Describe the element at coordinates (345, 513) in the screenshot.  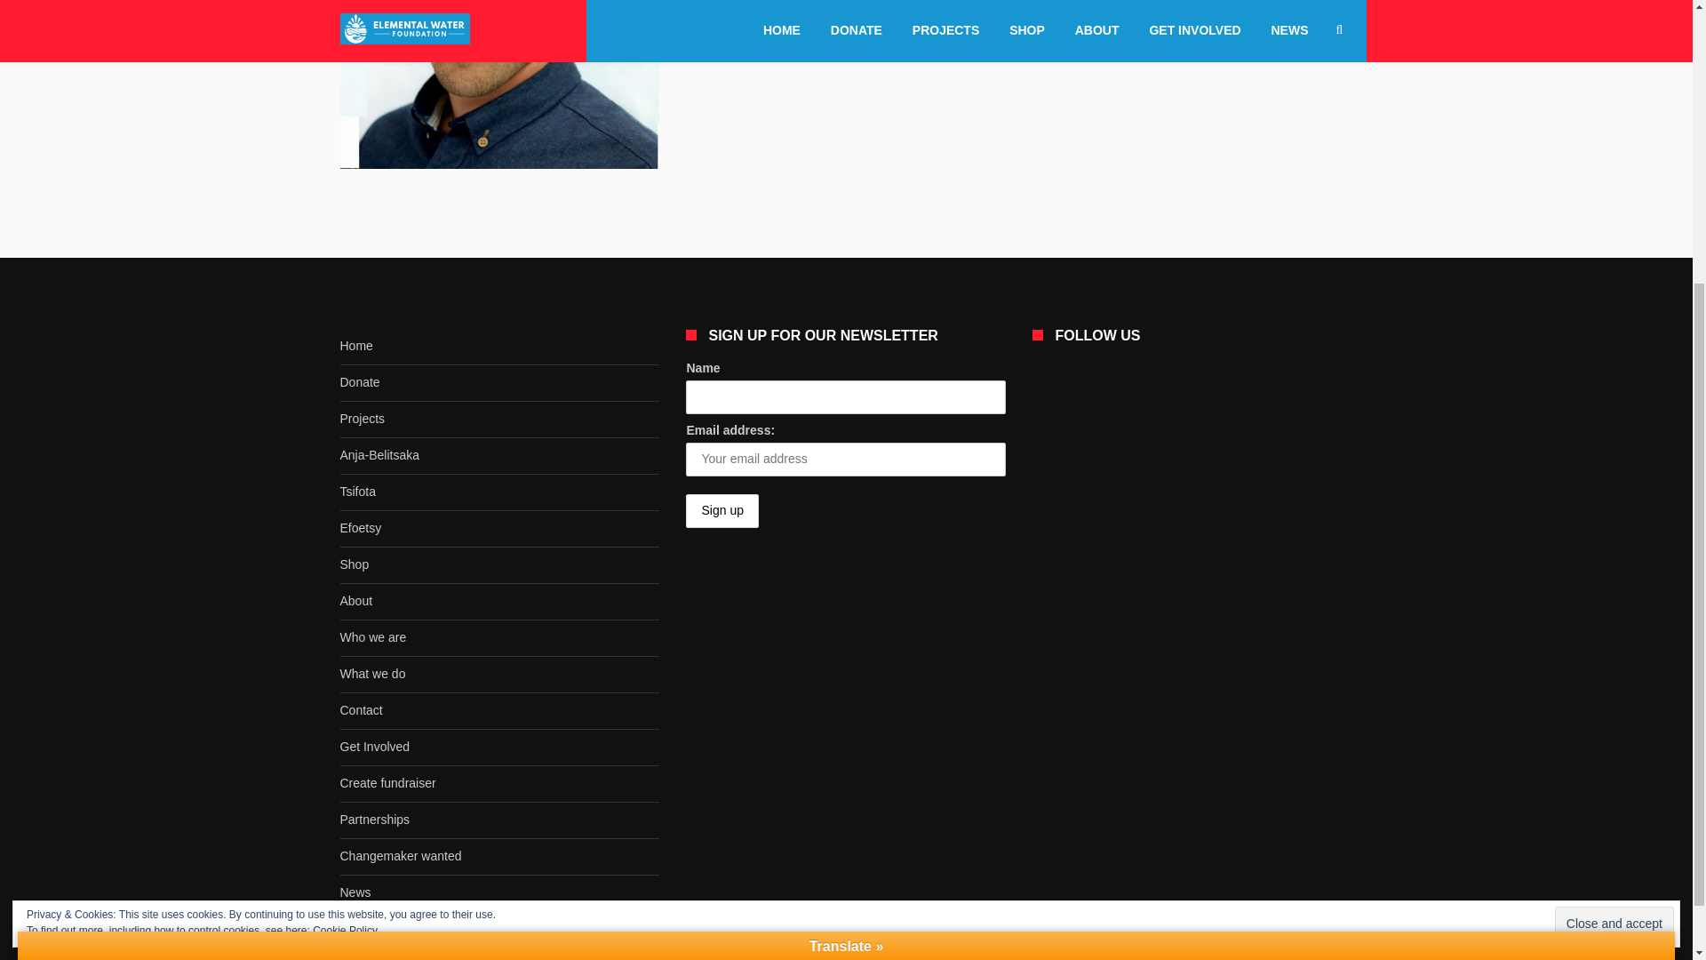
I see `Cookie Policy` at that location.